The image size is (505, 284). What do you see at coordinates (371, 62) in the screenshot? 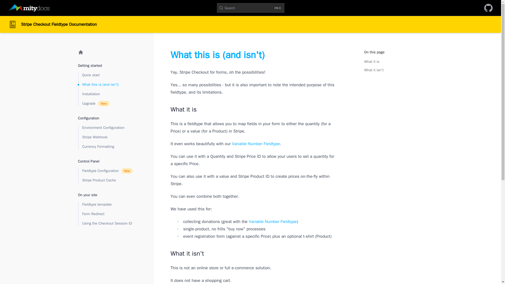
I see `What it is` at bounding box center [371, 62].